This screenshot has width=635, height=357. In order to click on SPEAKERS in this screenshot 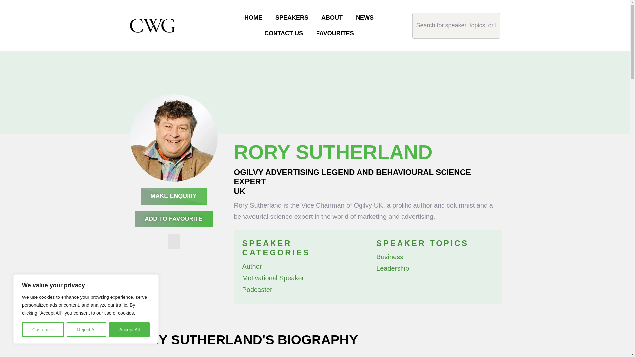, I will do `click(292, 18)`.